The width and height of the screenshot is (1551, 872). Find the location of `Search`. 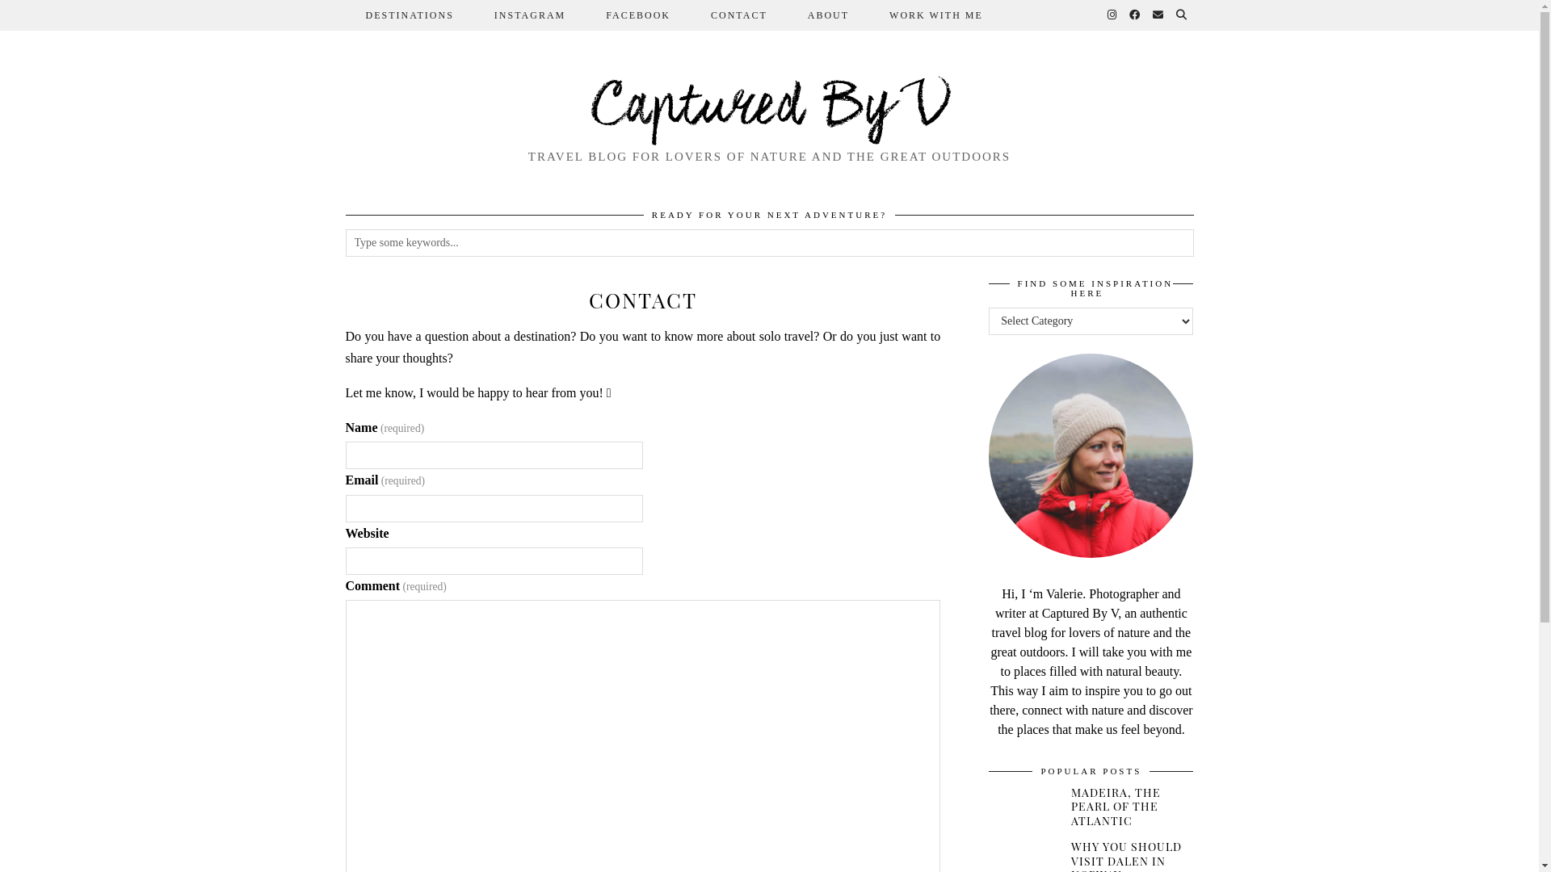

Search is located at coordinates (1183, 15).